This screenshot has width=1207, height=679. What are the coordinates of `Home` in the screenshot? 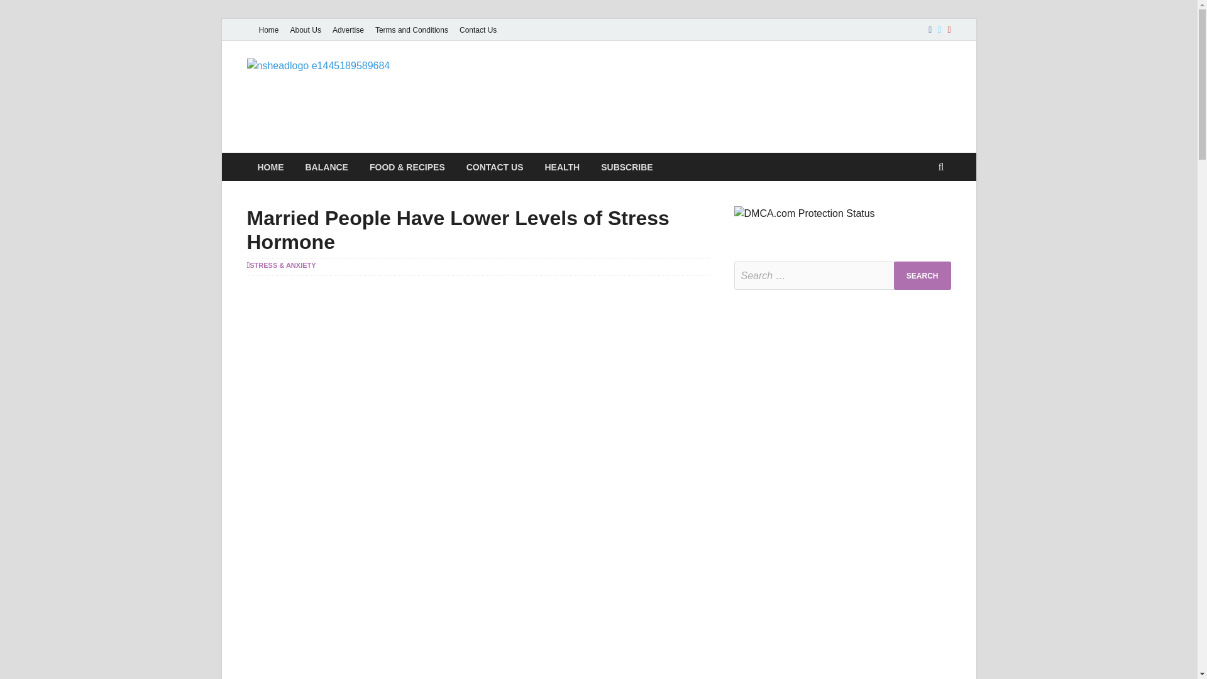 It's located at (268, 30).